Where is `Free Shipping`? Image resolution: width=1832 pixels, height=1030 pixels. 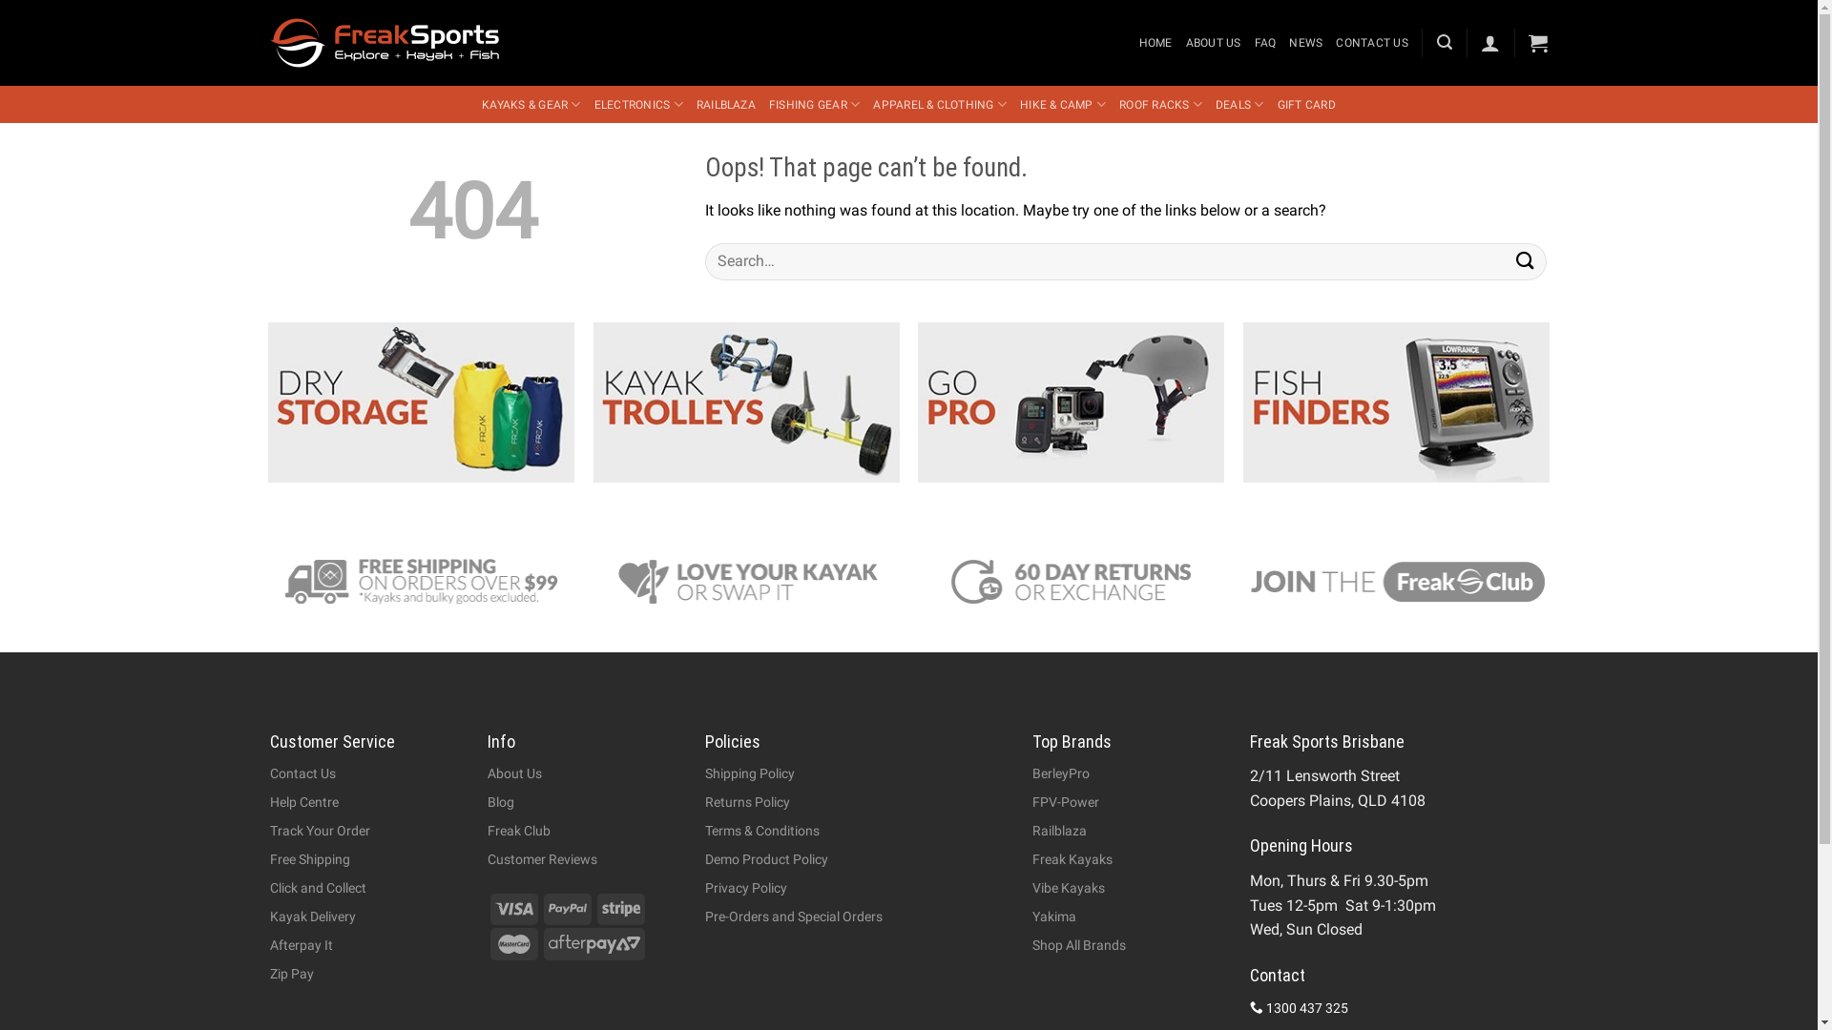
Free Shipping is located at coordinates (309, 859).